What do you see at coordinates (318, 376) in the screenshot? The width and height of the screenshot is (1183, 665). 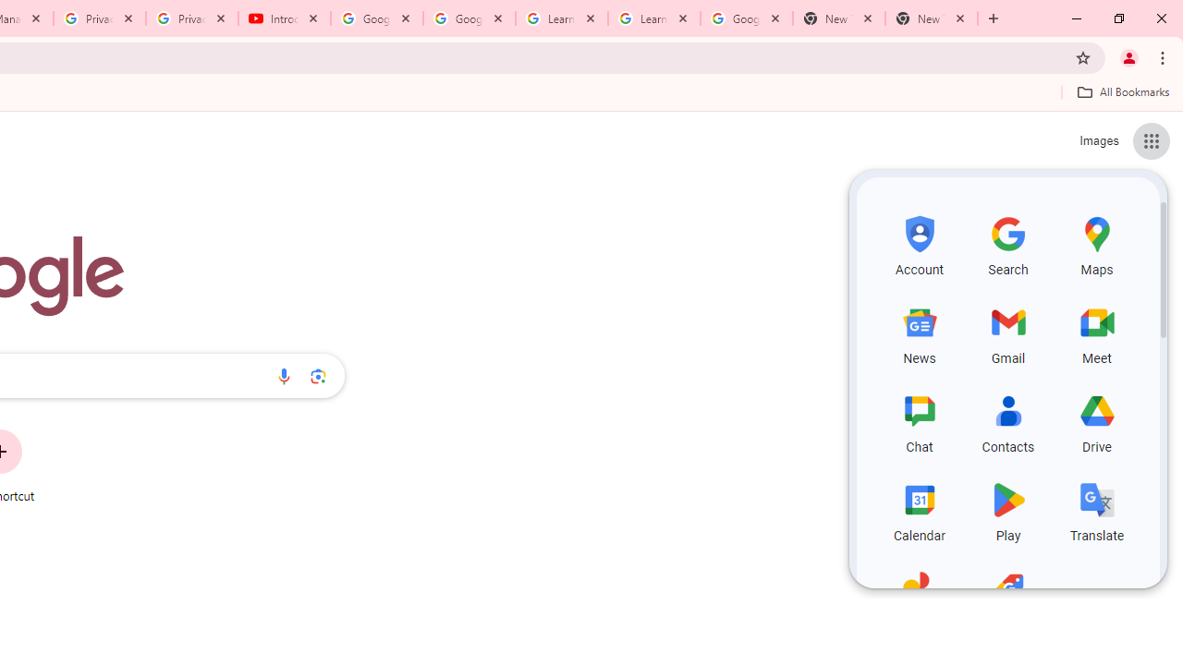 I see `Search by image` at bounding box center [318, 376].